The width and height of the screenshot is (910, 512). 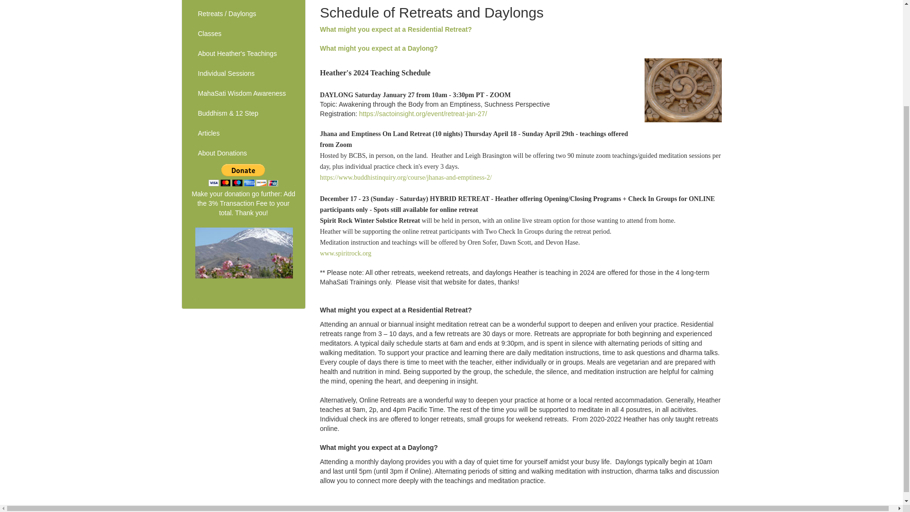 What do you see at coordinates (243, 94) in the screenshot?
I see `MahaSati Wisdom Awareness` at bounding box center [243, 94].